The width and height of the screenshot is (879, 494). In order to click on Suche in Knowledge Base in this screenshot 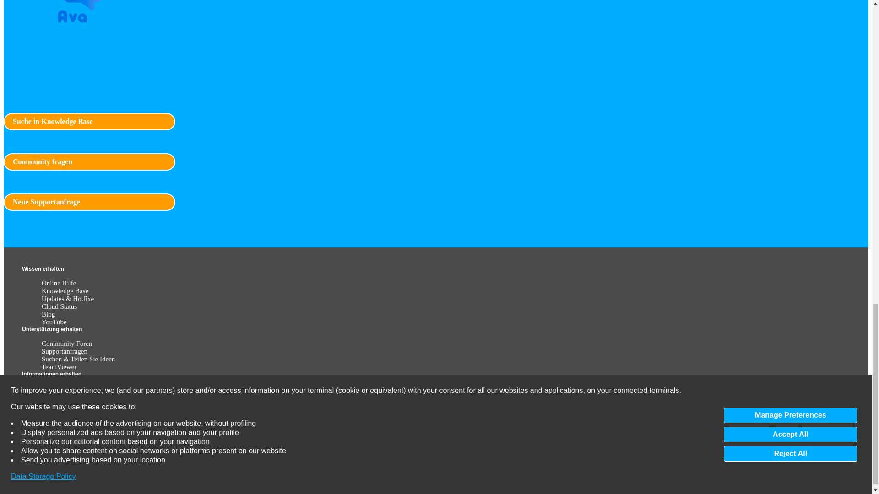, I will do `click(89, 122)`.